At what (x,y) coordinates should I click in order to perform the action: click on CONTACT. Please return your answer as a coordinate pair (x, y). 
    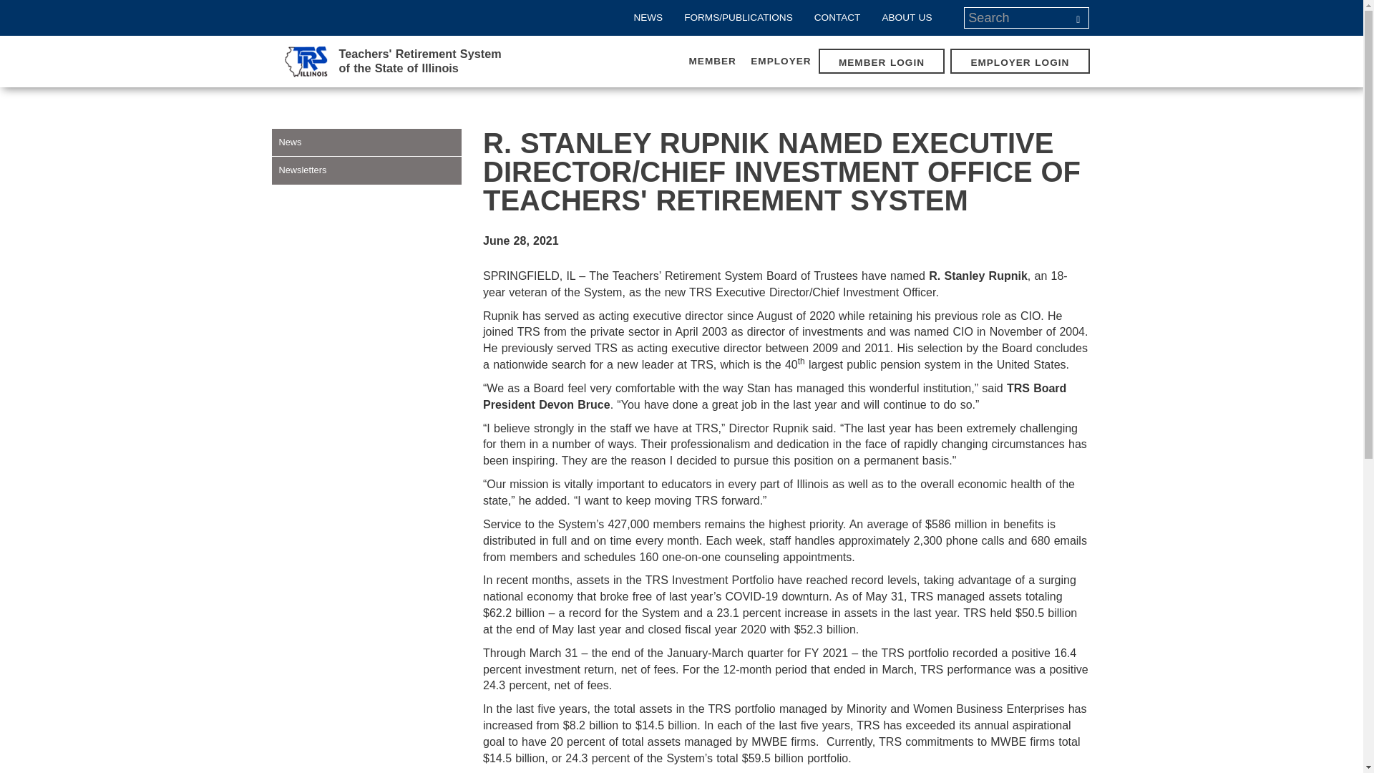
    Looking at the image, I should click on (881, 62).